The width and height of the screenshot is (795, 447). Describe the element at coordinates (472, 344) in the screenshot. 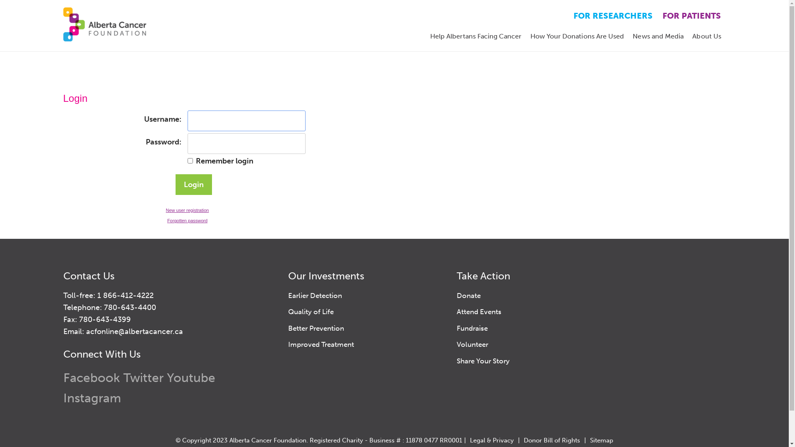

I see `Volunteer` at that location.